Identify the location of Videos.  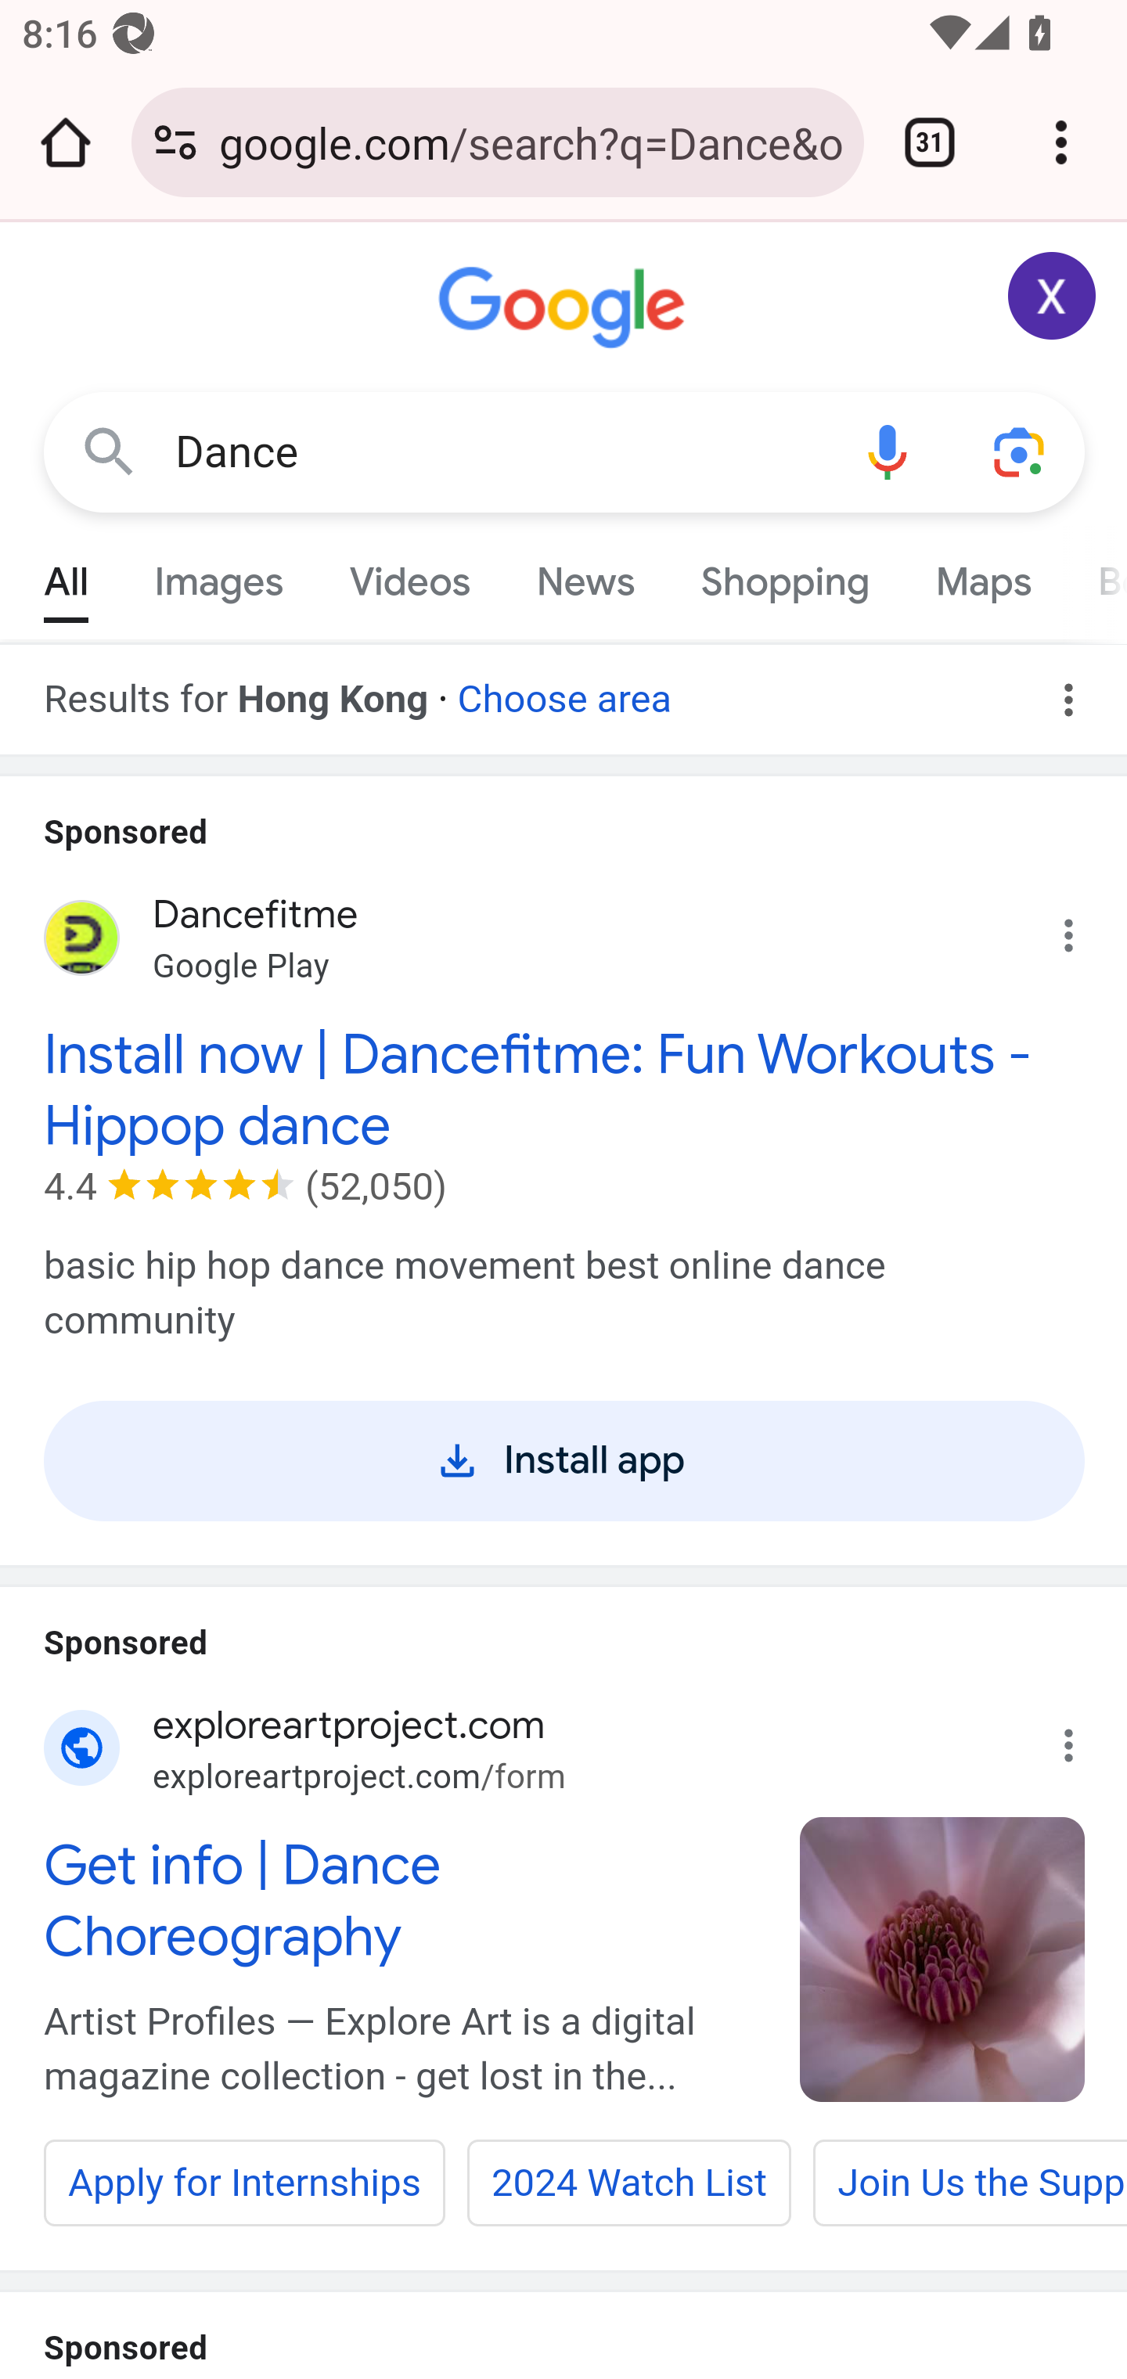
(410, 574).